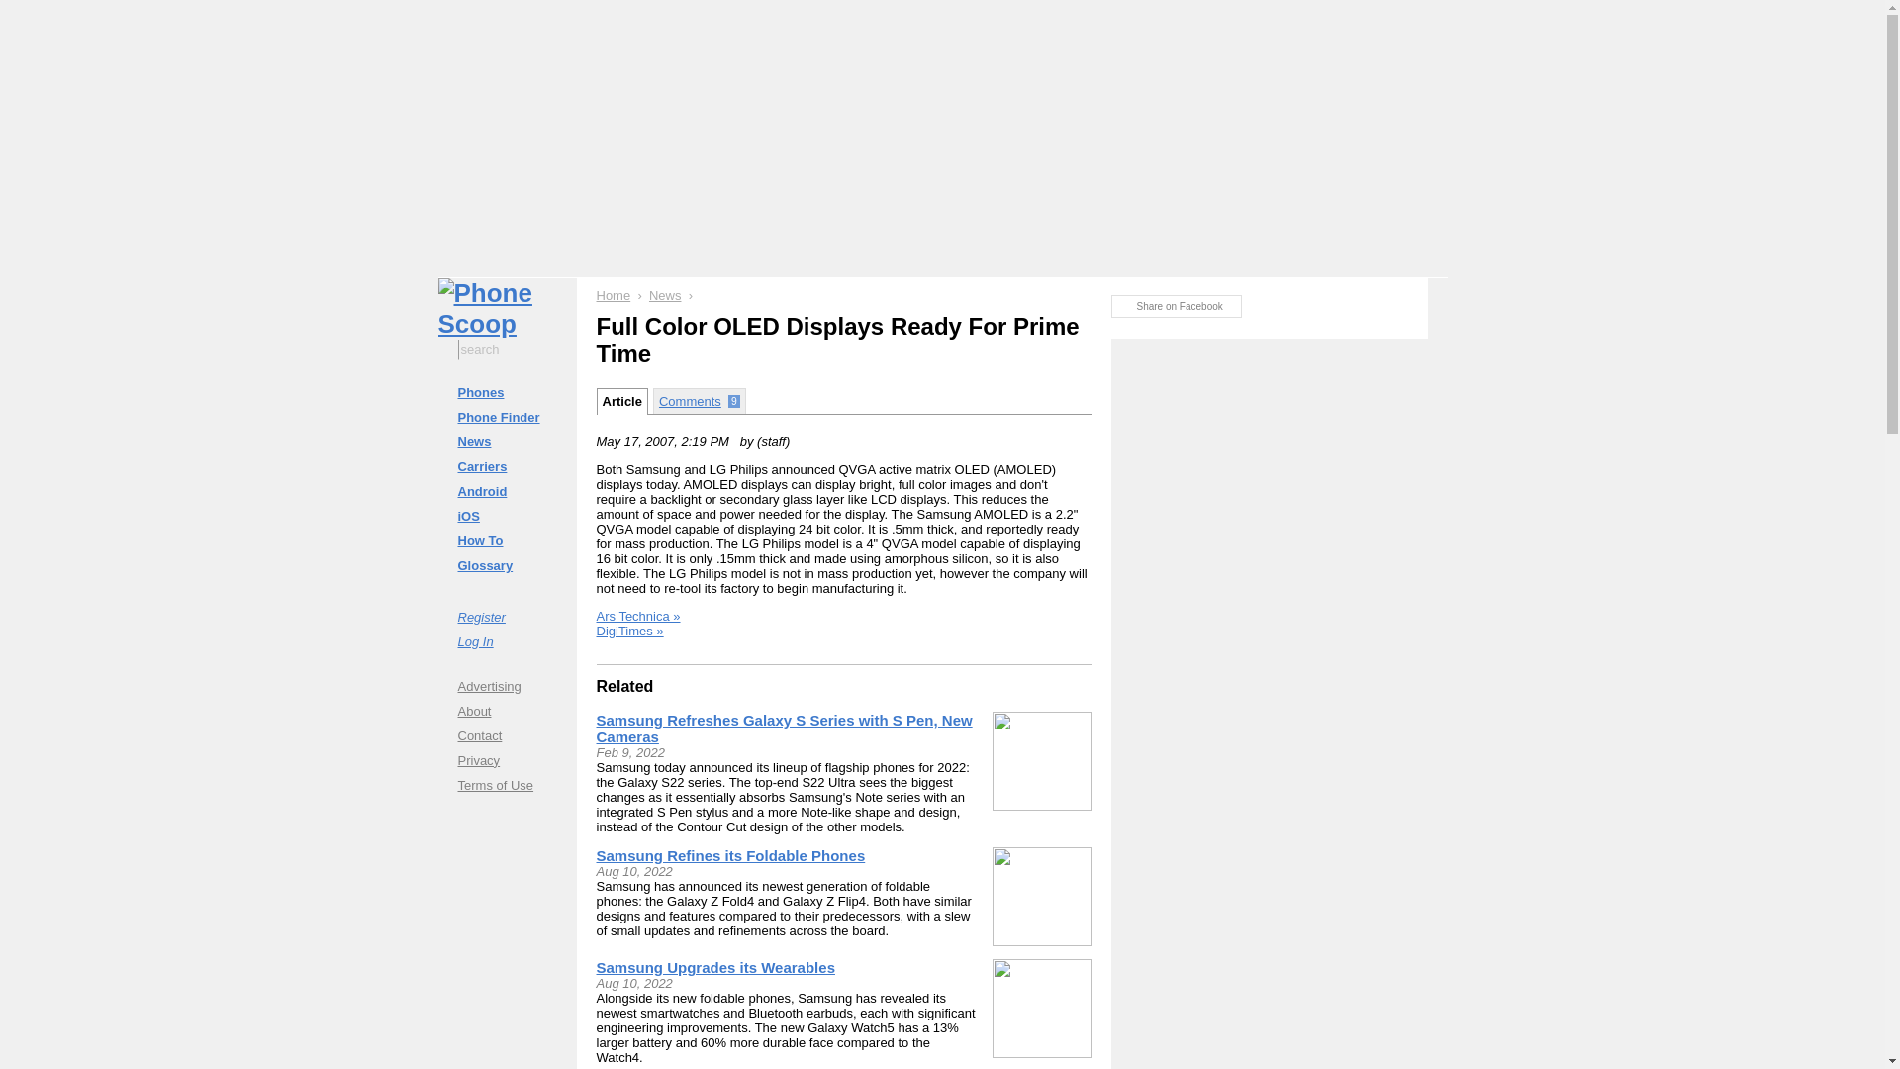 The image size is (1900, 1069). I want to click on About, so click(506, 711).